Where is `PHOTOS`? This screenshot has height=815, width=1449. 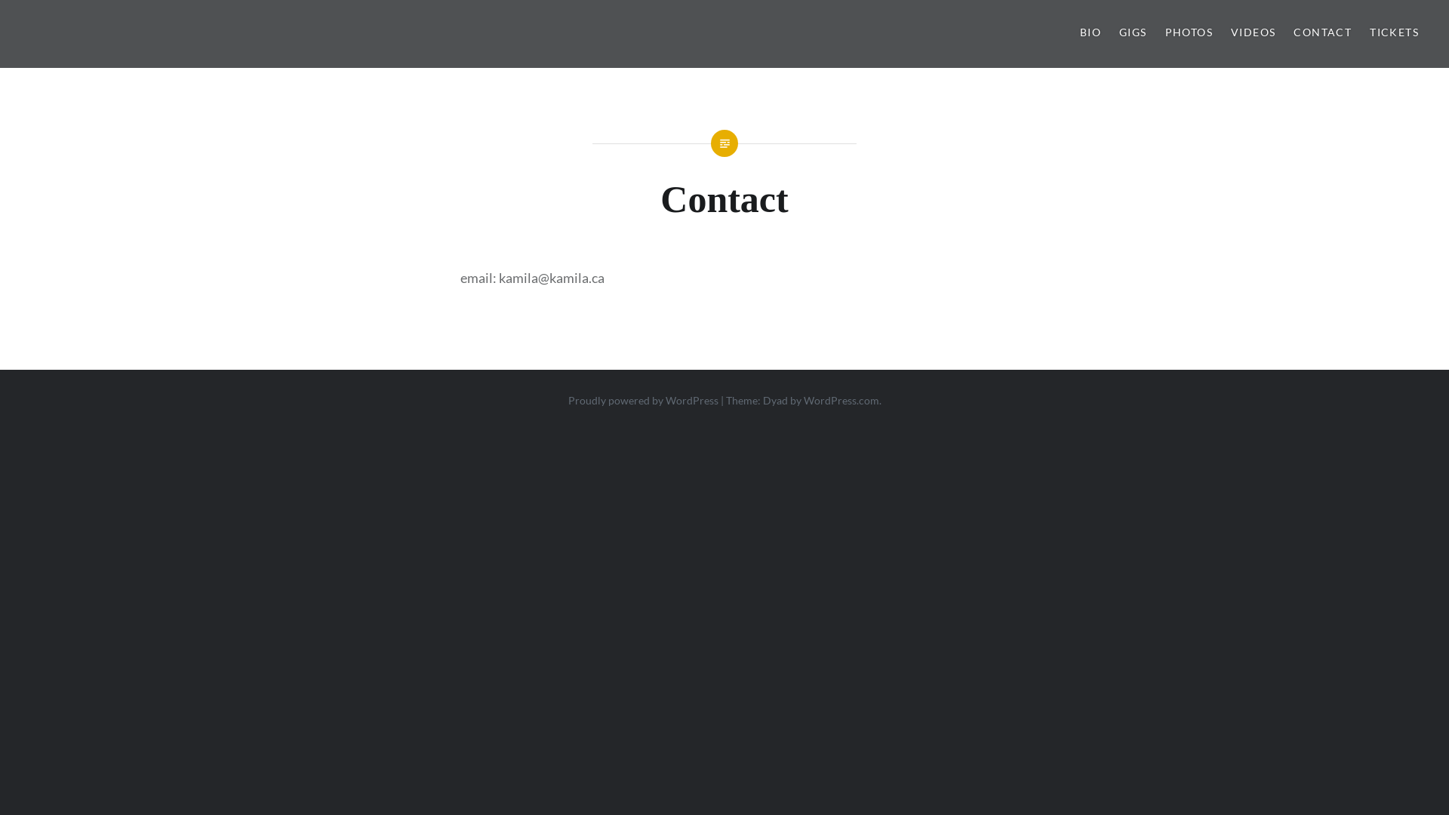 PHOTOS is located at coordinates (1189, 33).